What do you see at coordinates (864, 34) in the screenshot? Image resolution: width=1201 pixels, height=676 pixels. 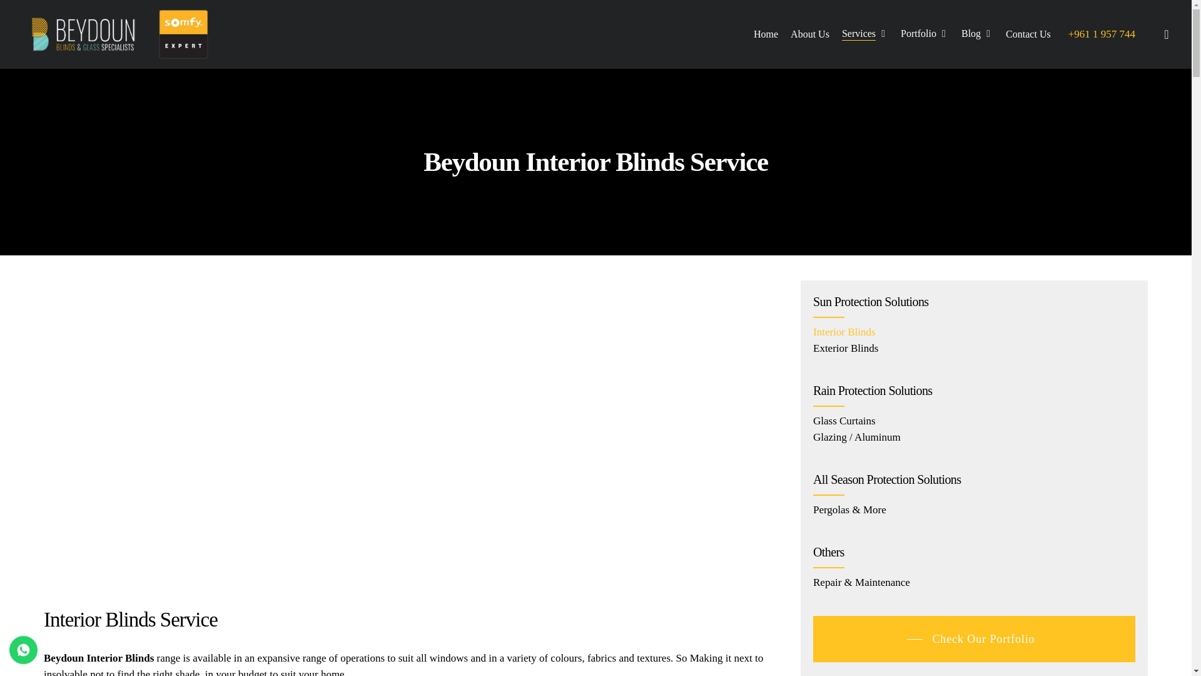 I see `Services` at bounding box center [864, 34].